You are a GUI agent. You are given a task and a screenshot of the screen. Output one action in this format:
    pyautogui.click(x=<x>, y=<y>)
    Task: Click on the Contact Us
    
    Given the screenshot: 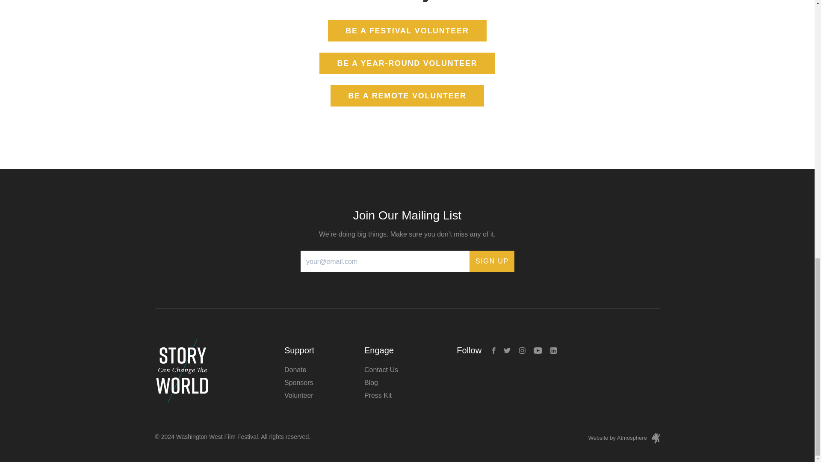 What is the action you would take?
    pyautogui.click(x=381, y=370)
    